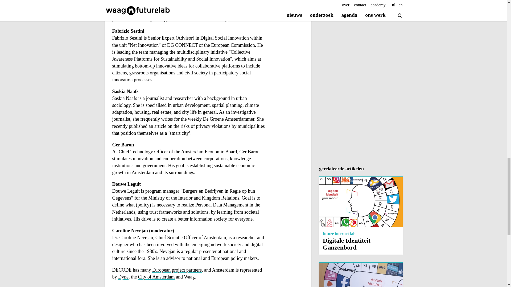  What do you see at coordinates (177, 270) in the screenshot?
I see `European project partners` at bounding box center [177, 270].